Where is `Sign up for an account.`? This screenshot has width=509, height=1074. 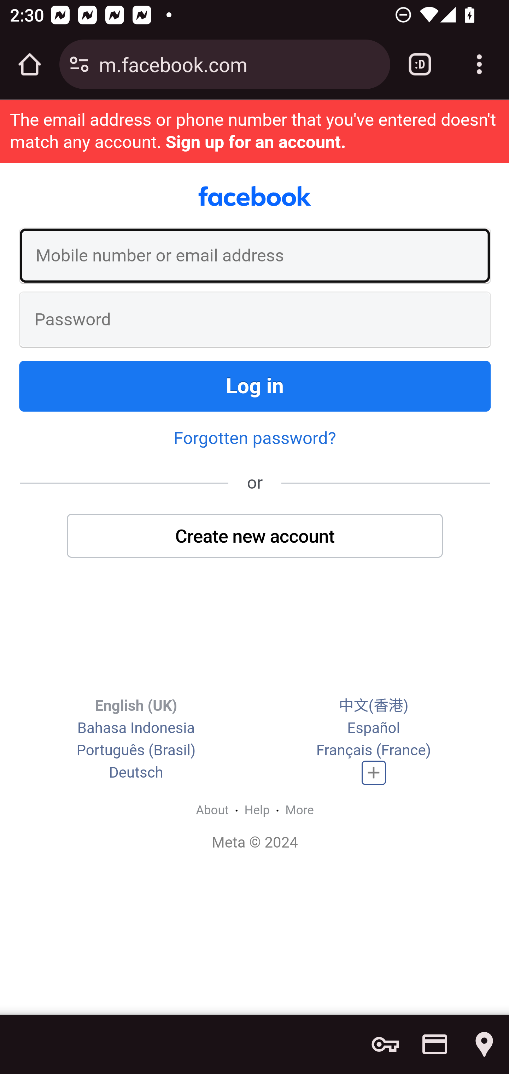
Sign up for an account. is located at coordinates (255, 142).